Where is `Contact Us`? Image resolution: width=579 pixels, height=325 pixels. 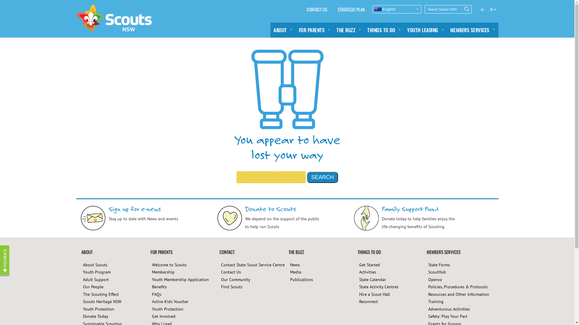
Contact Us is located at coordinates (231, 272).